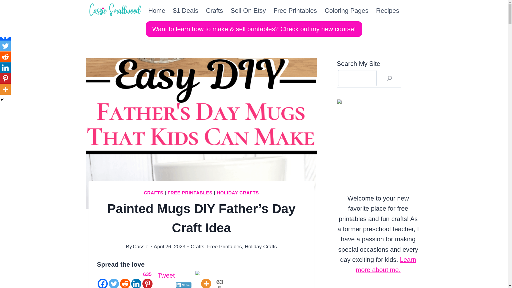 This screenshot has height=288, width=512. I want to click on Crafts, so click(197, 246).